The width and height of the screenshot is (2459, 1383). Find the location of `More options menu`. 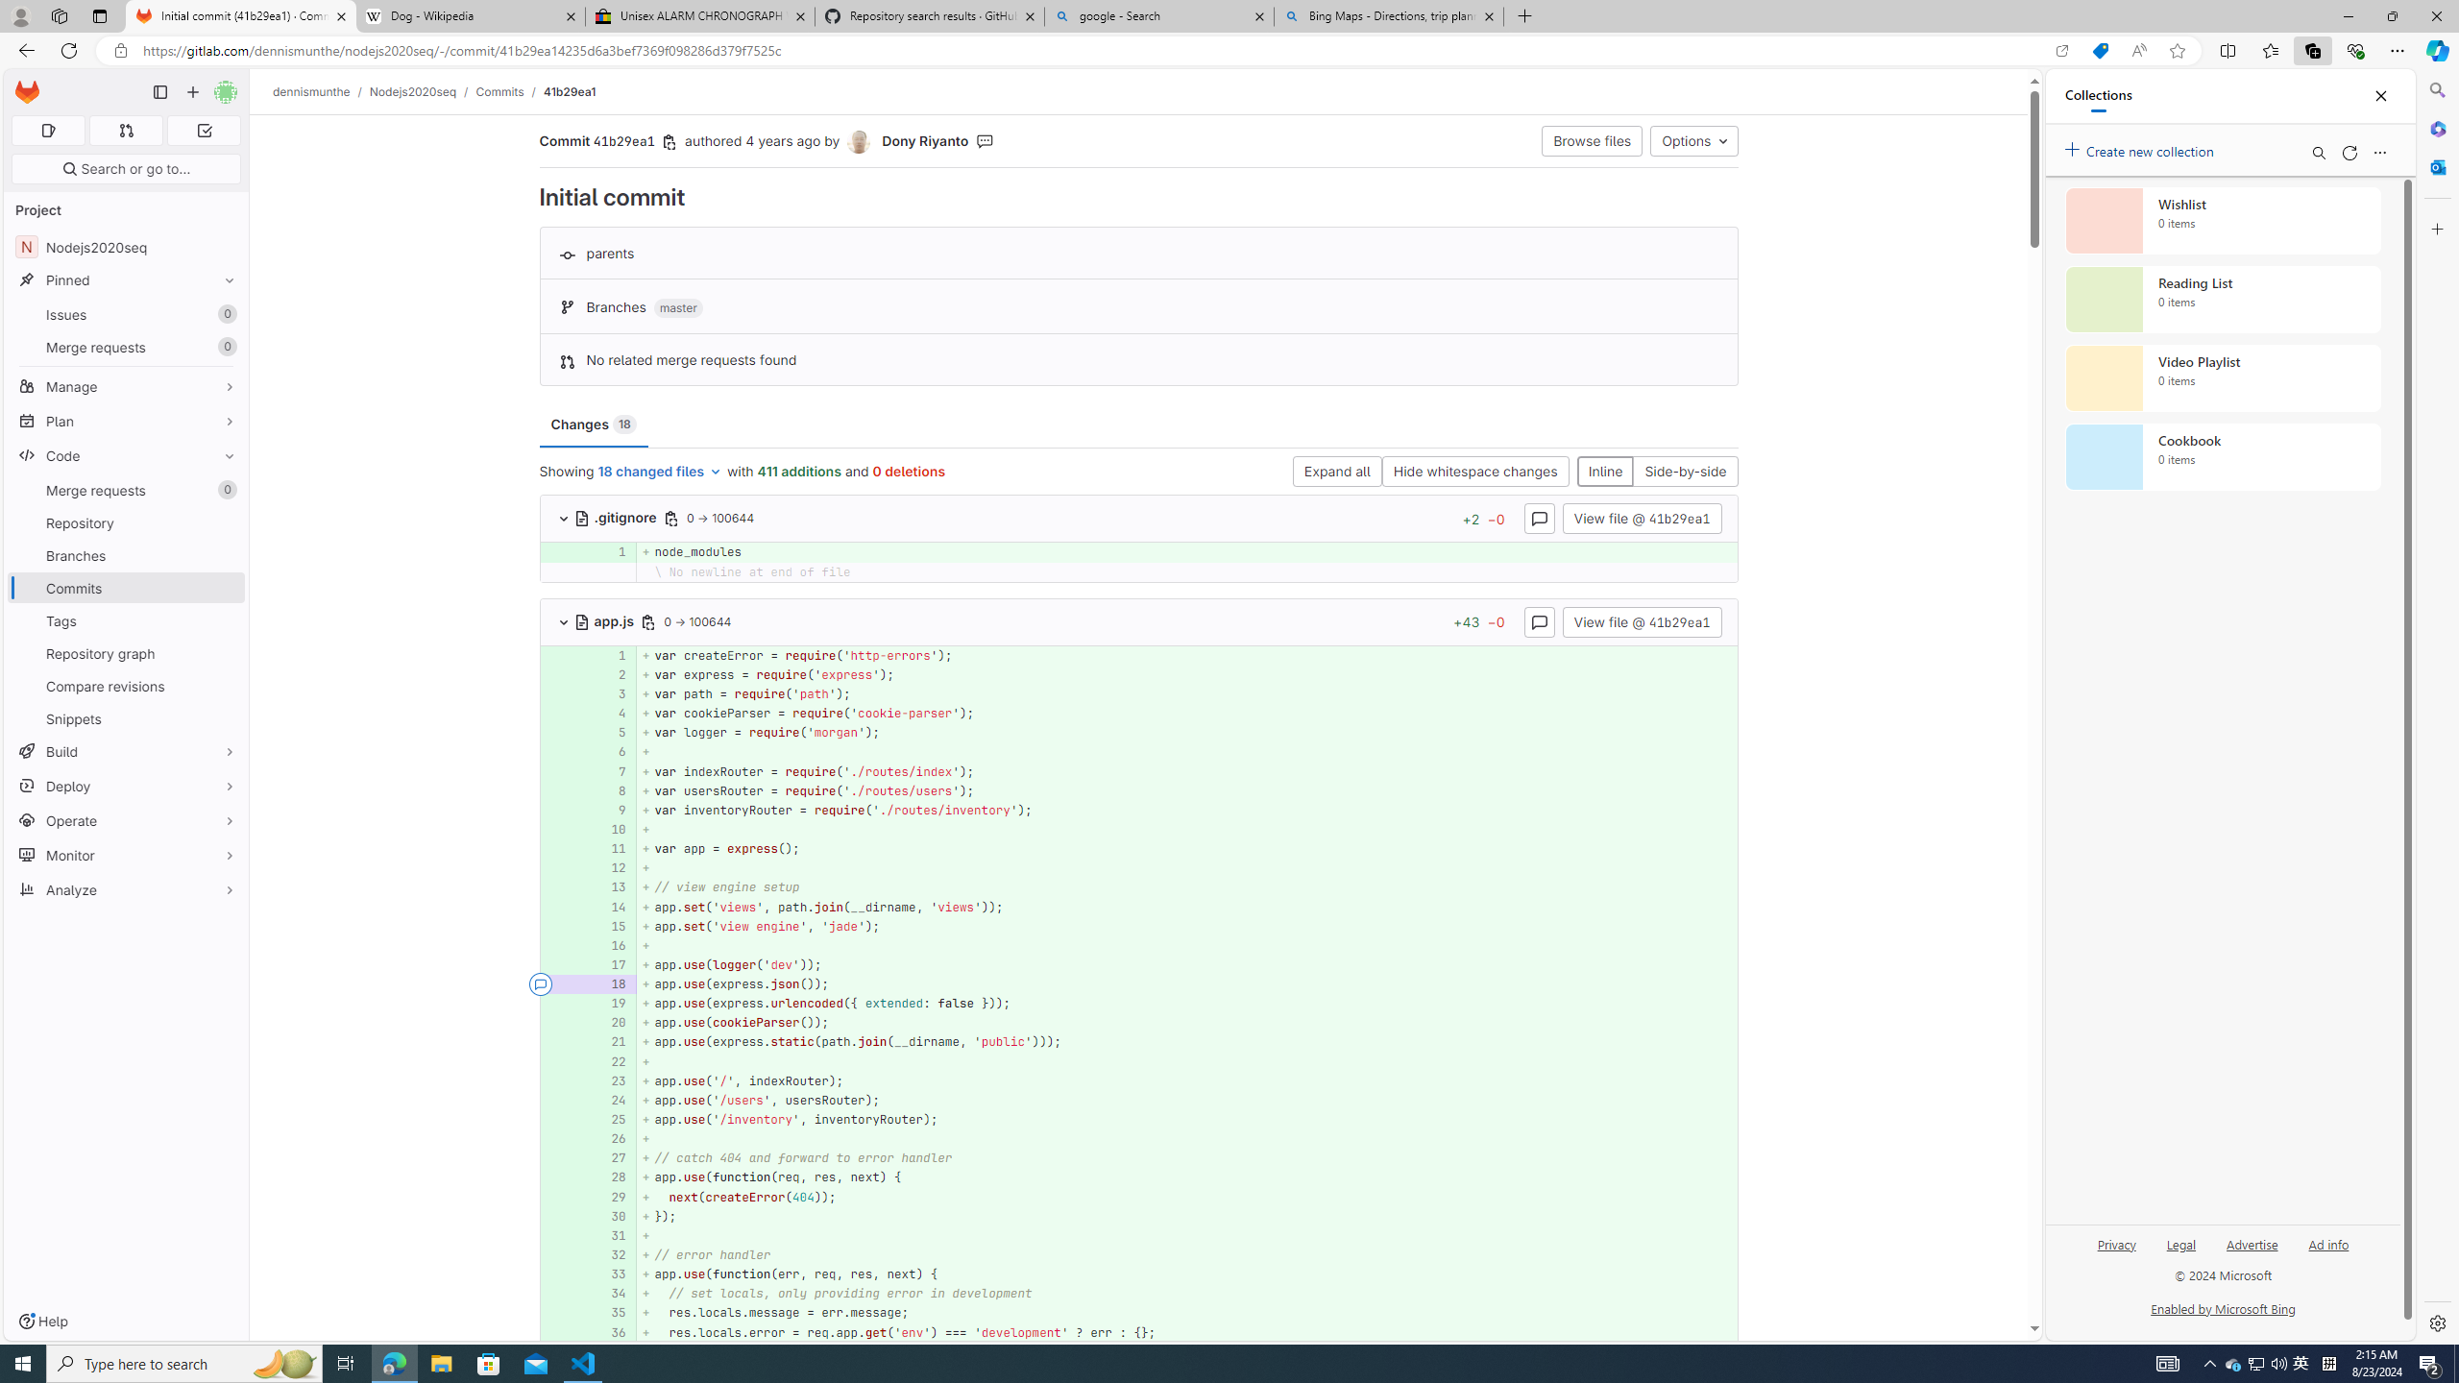

More options menu is located at coordinates (2380, 152).